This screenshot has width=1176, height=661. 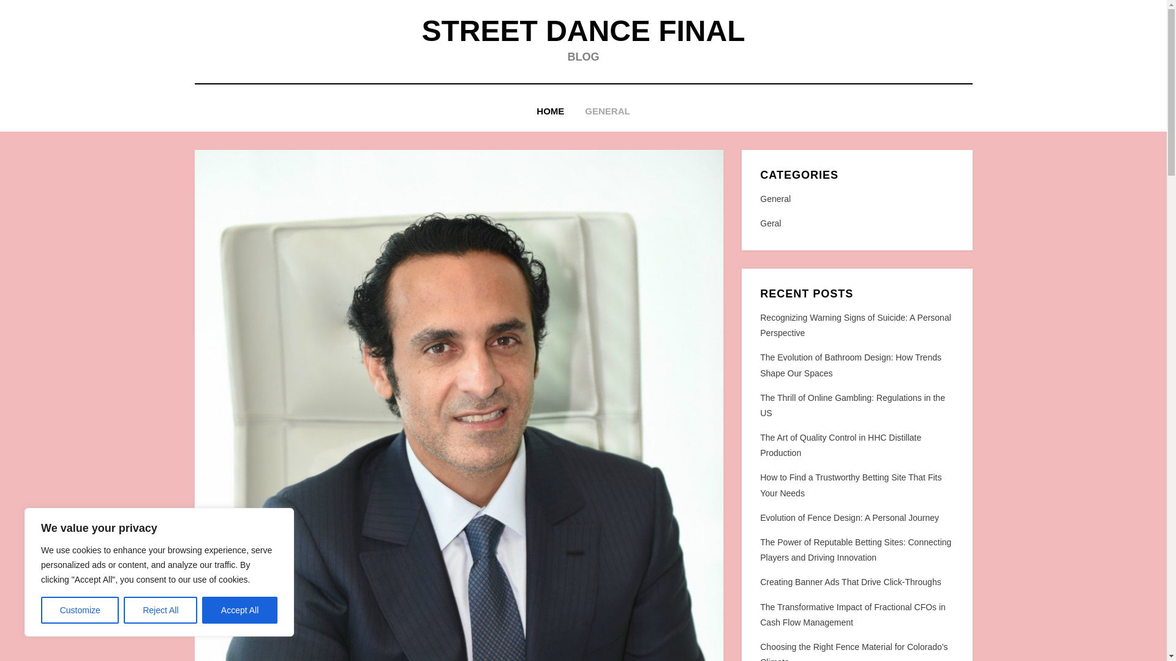 I want to click on Street Dance Final, so click(x=582, y=31).